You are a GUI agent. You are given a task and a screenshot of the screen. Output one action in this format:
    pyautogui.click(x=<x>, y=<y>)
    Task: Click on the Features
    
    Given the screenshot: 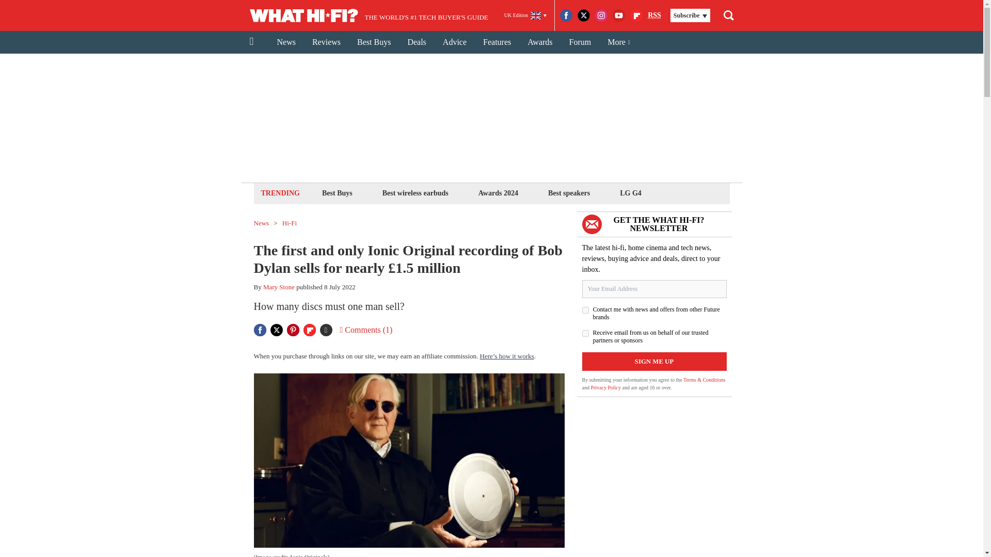 What is the action you would take?
    pyautogui.click(x=497, y=42)
    